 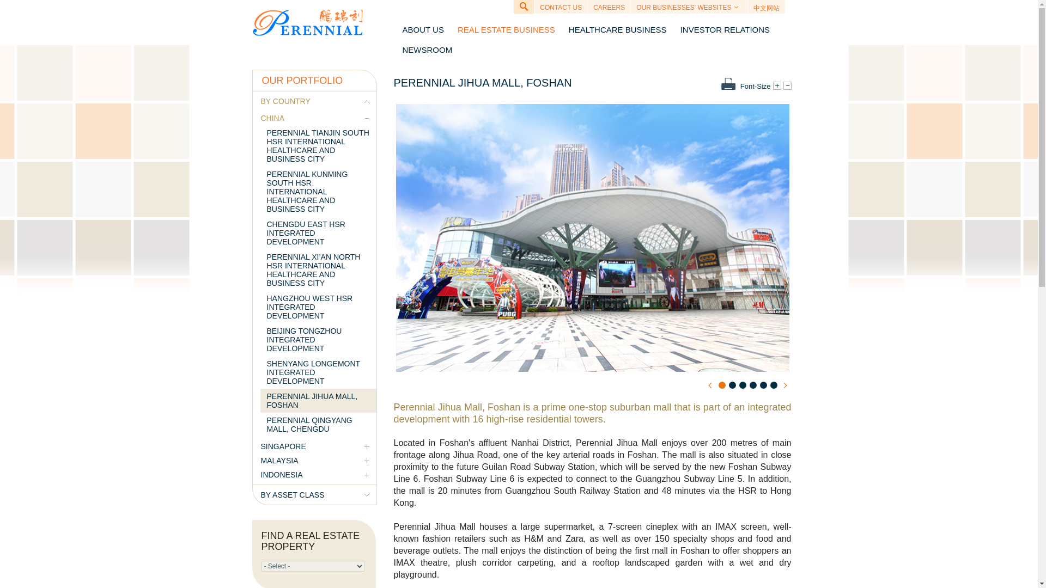 I want to click on OUR BUSINESSES' WEBSITES, so click(x=689, y=8).